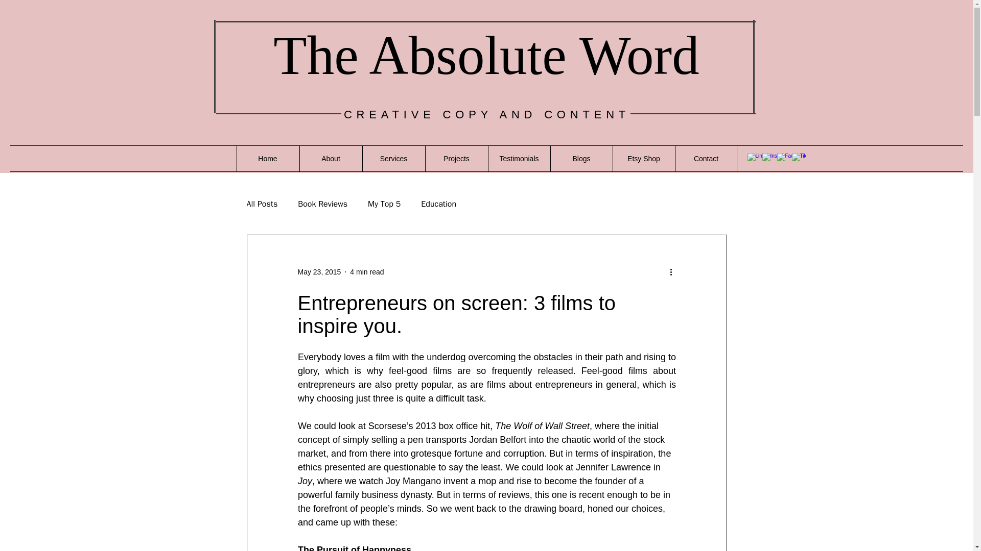  I want to click on May 23, 2015, so click(319, 271).